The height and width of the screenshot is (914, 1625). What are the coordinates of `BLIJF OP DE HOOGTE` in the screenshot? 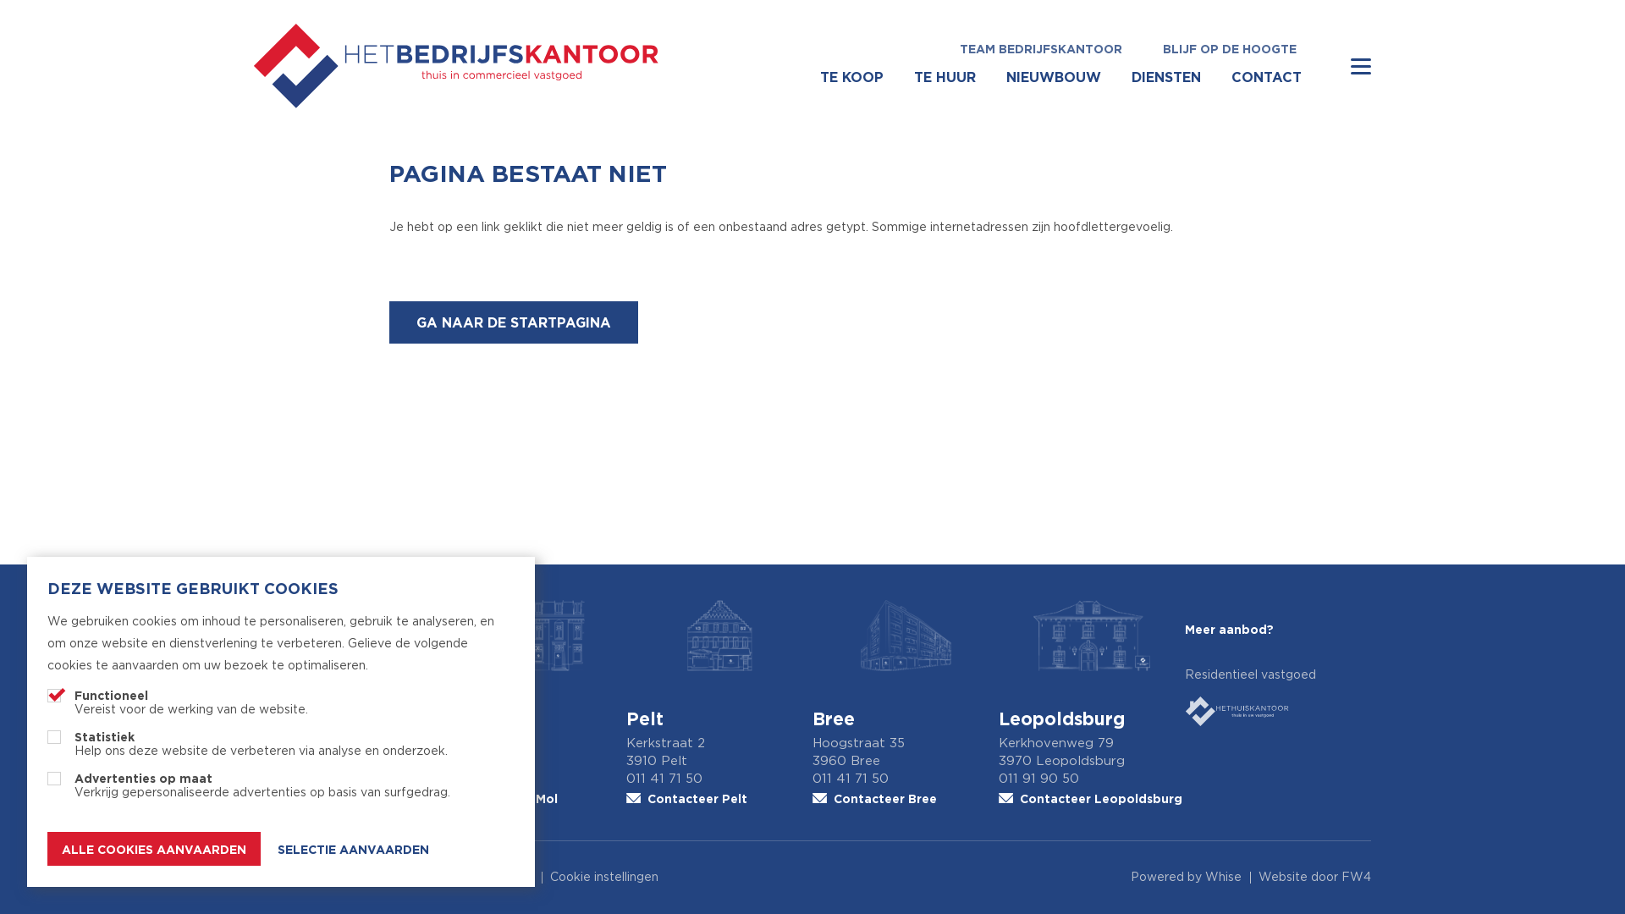 It's located at (1230, 49).